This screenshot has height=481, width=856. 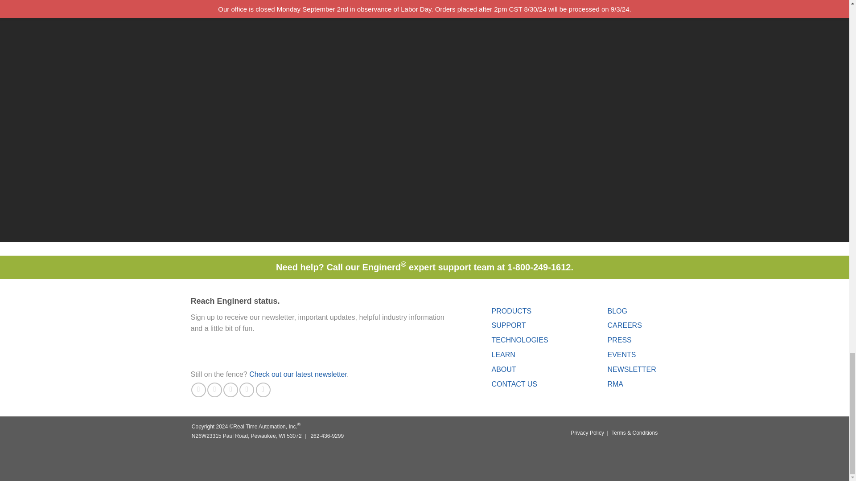 I want to click on Follow on LinkedIn, so click(x=247, y=390).